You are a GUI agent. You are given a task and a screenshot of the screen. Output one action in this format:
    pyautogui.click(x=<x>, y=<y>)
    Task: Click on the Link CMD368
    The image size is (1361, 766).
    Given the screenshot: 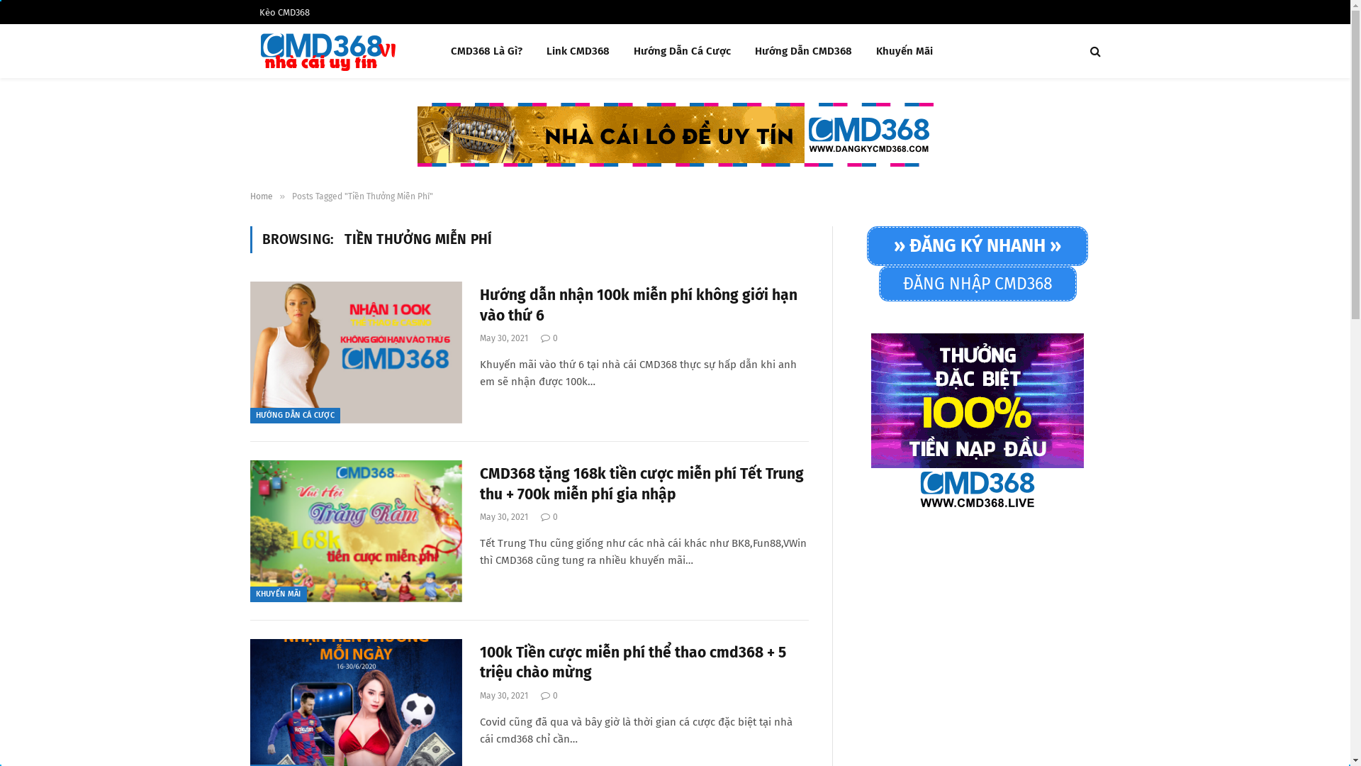 What is the action you would take?
    pyautogui.click(x=578, y=51)
    